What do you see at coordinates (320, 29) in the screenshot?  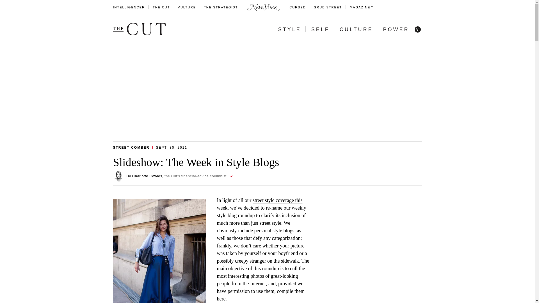 I see `SELF` at bounding box center [320, 29].